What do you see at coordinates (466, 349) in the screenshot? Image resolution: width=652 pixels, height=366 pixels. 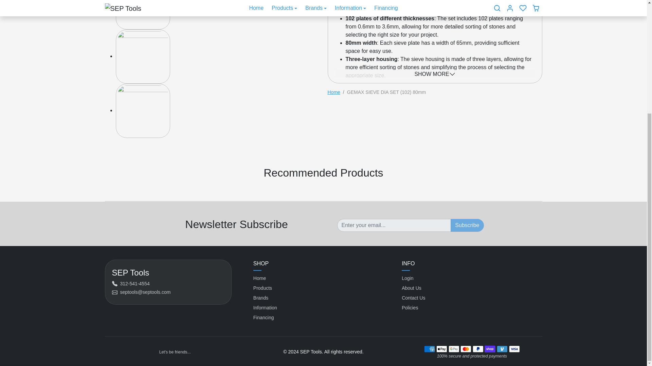 I see `Mastercard` at bounding box center [466, 349].